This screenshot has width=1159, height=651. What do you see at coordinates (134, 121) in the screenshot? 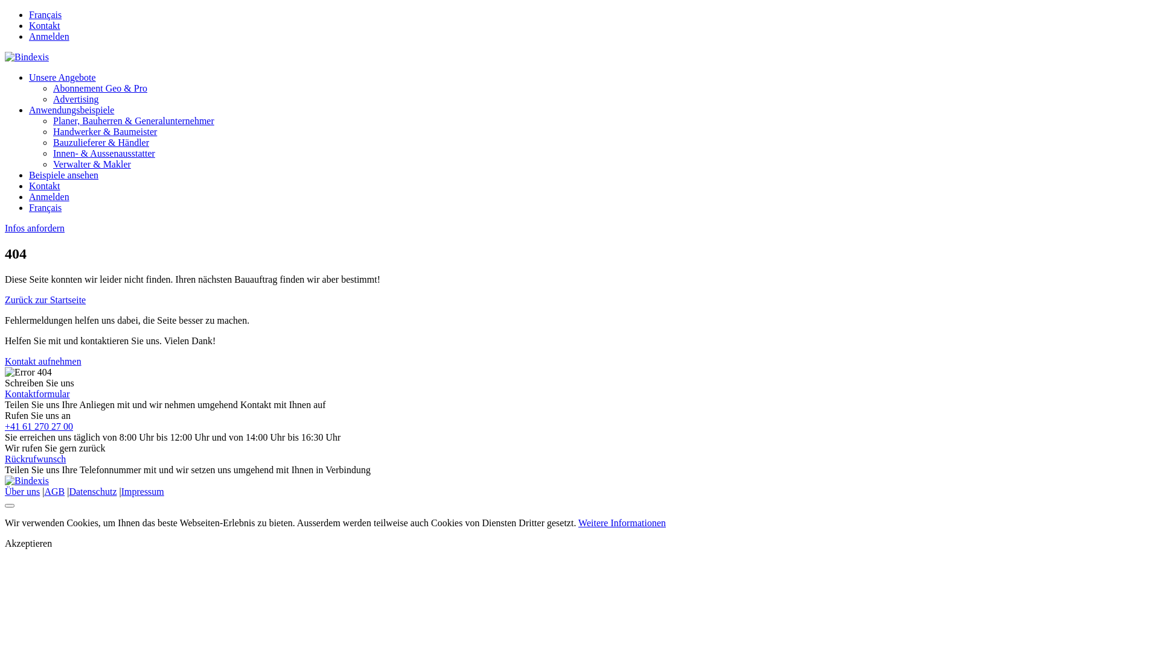
I see `Planer, Bauherren & Generalunternehmer` at bounding box center [134, 121].